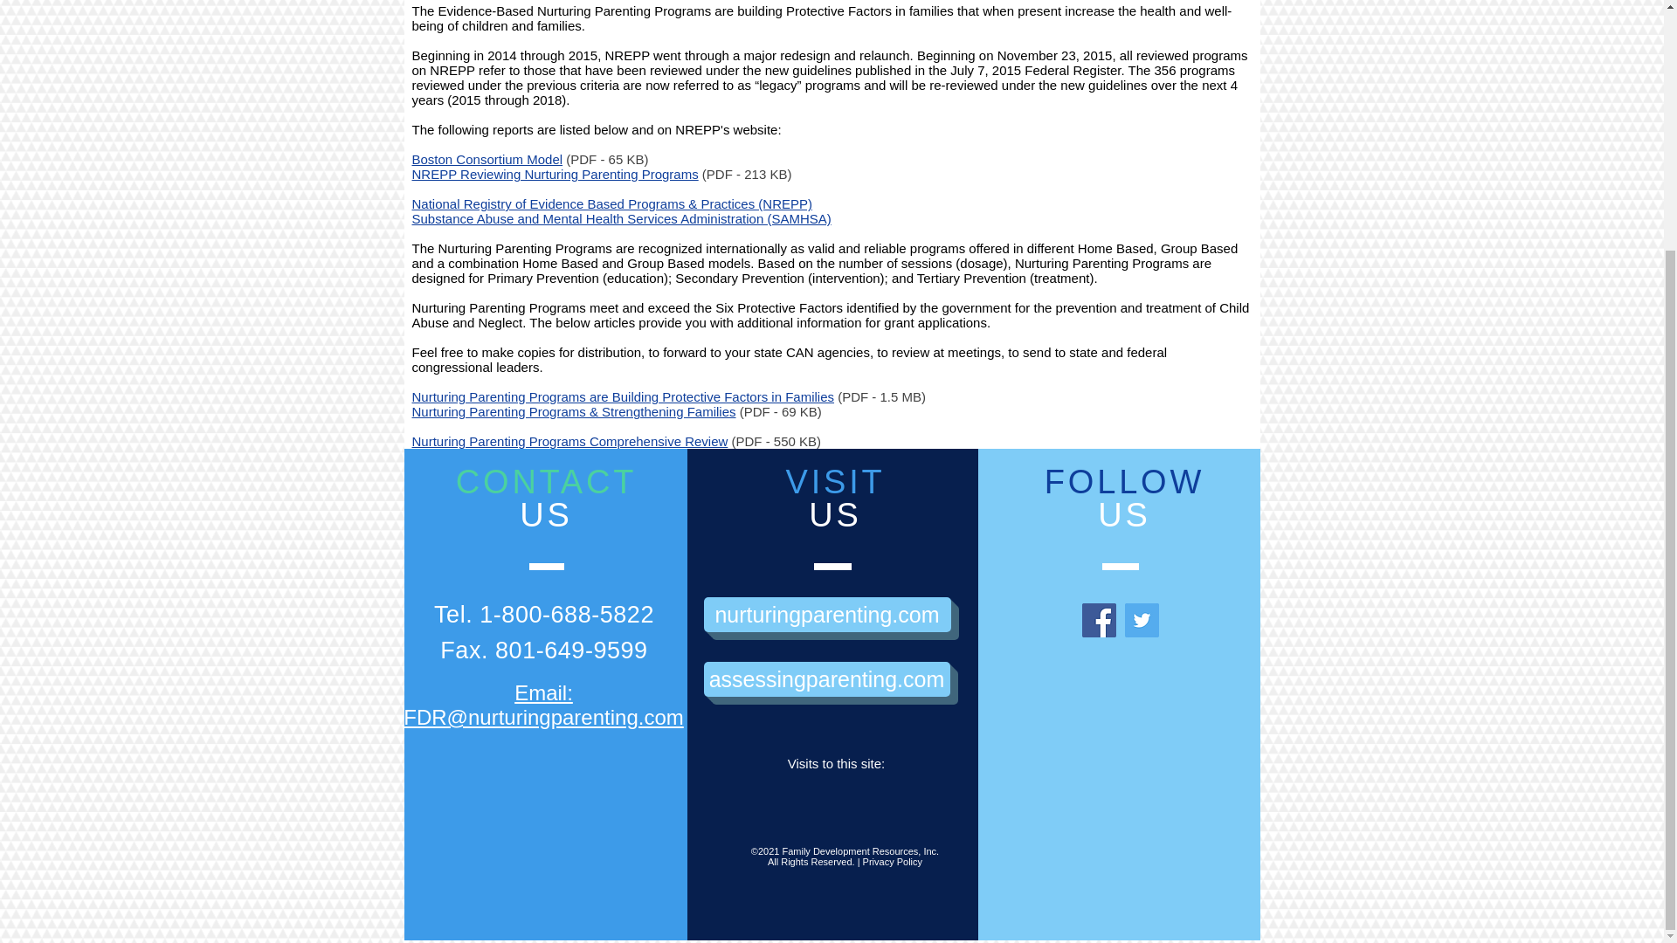 This screenshot has height=943, width=1677. I want to click on NREPP Reviewing Nurturing Parenting Programs, so click(556, 175).